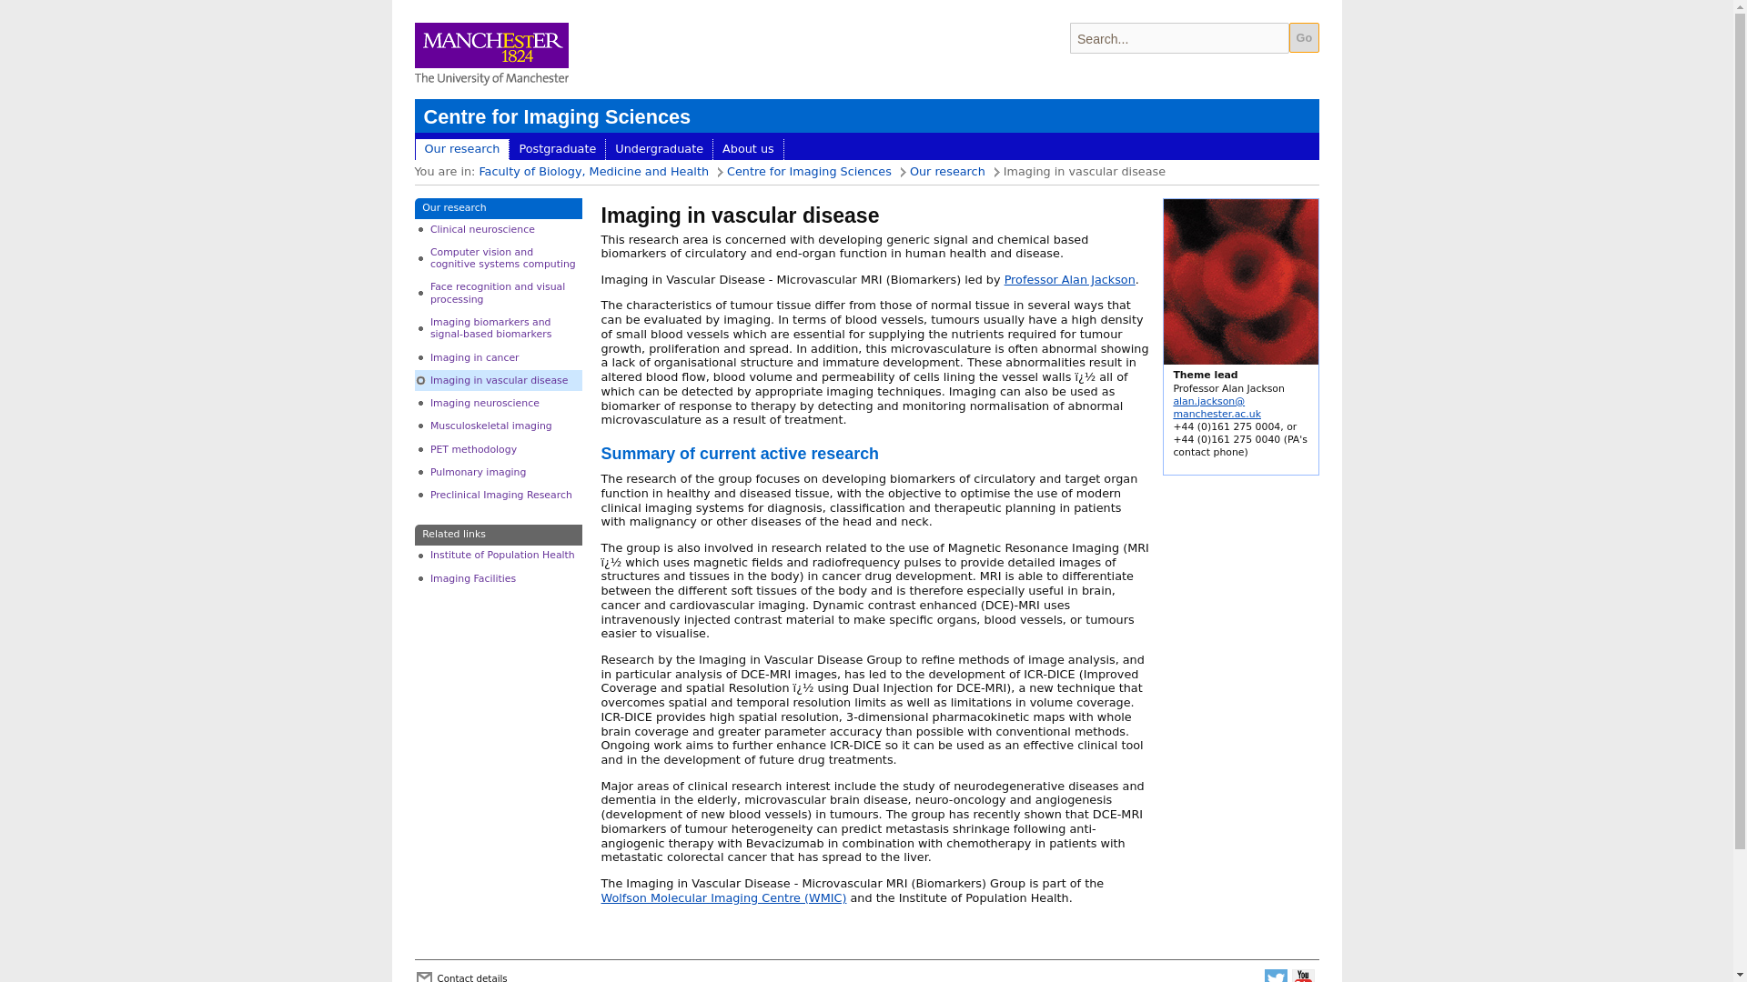 The height and width of the screenshot is (982, 1747). Describe the element at coordinates (499, 426) in the screenshot. I see `Musculoskeletal imaging` at that location.